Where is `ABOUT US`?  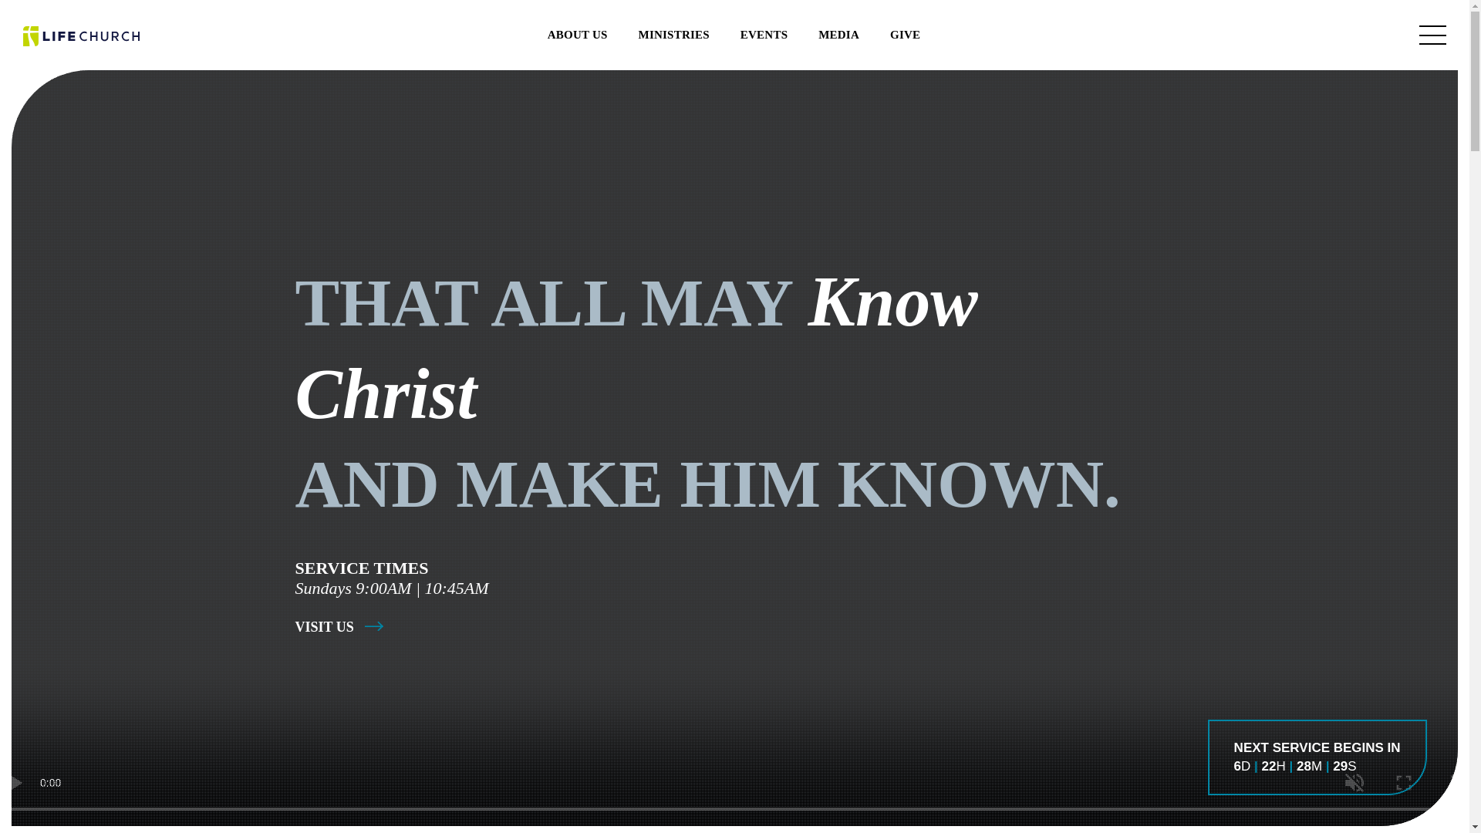 ABOUT US is located at coordinates (577, 34).